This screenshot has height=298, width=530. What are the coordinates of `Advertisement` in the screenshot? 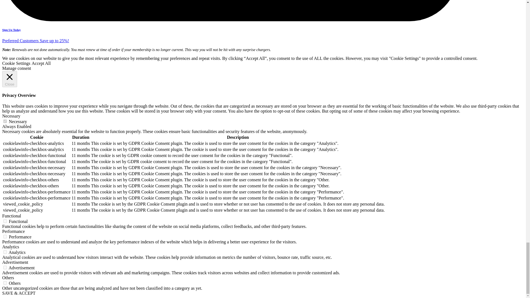 It's located at (15, 262).